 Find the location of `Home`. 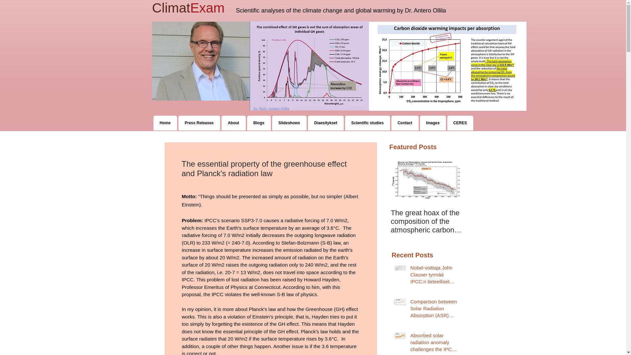

Home is located at coordinates (165, 123).